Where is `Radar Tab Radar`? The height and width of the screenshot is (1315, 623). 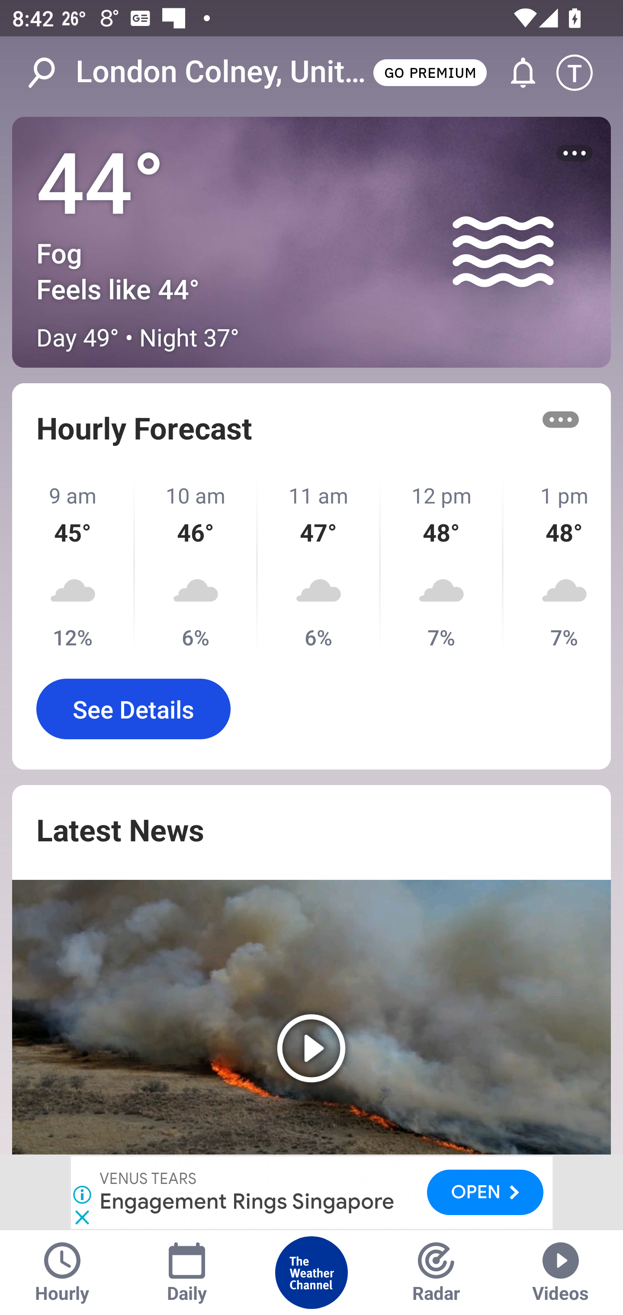
Radar Tab Radar is located at coordinates (436, 1273).